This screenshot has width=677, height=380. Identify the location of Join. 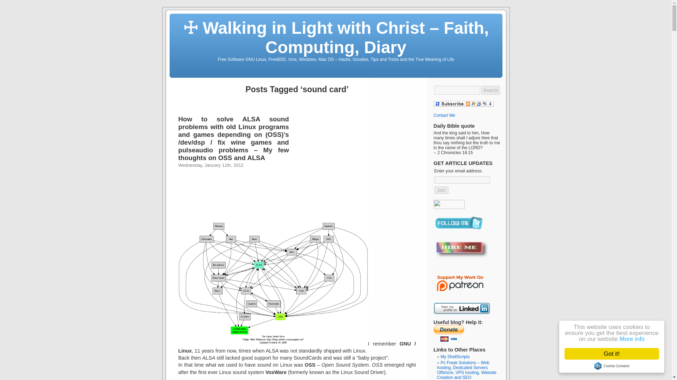
(441, 190).